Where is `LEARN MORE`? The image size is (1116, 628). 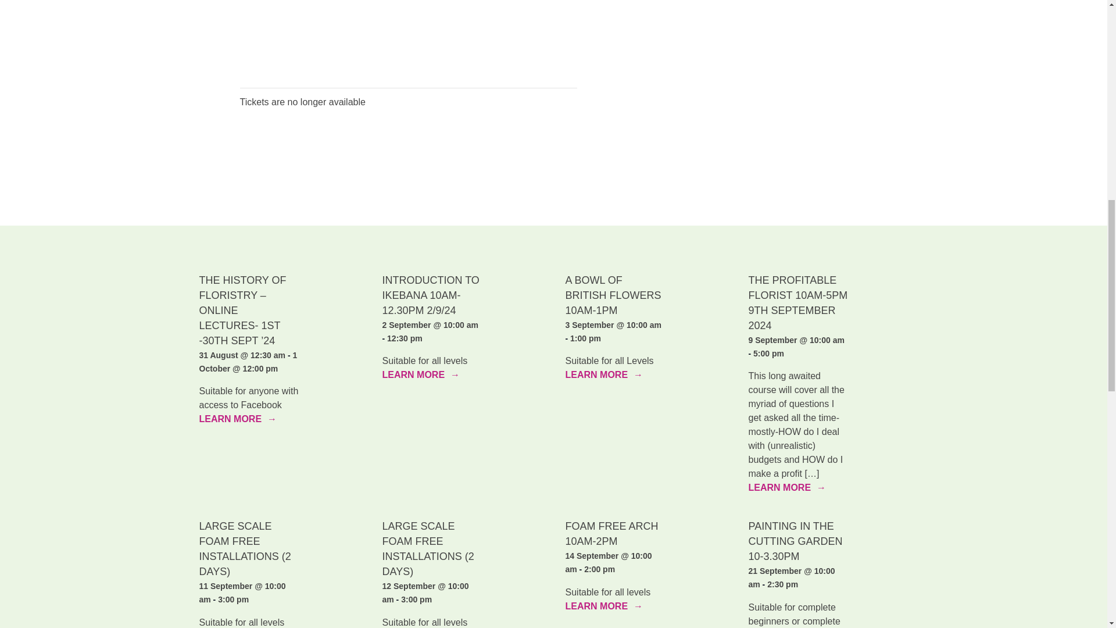 LEARN MORE is located at coordinates (603, 374).